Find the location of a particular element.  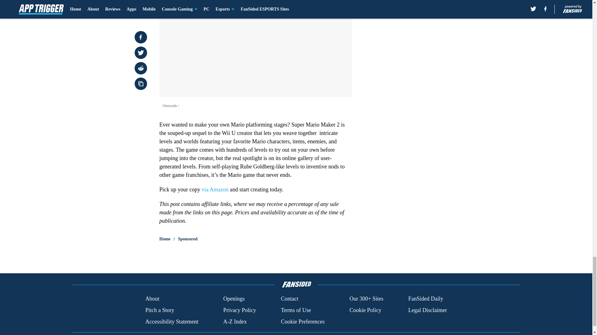

Contact is located at coordinates (289, 299).